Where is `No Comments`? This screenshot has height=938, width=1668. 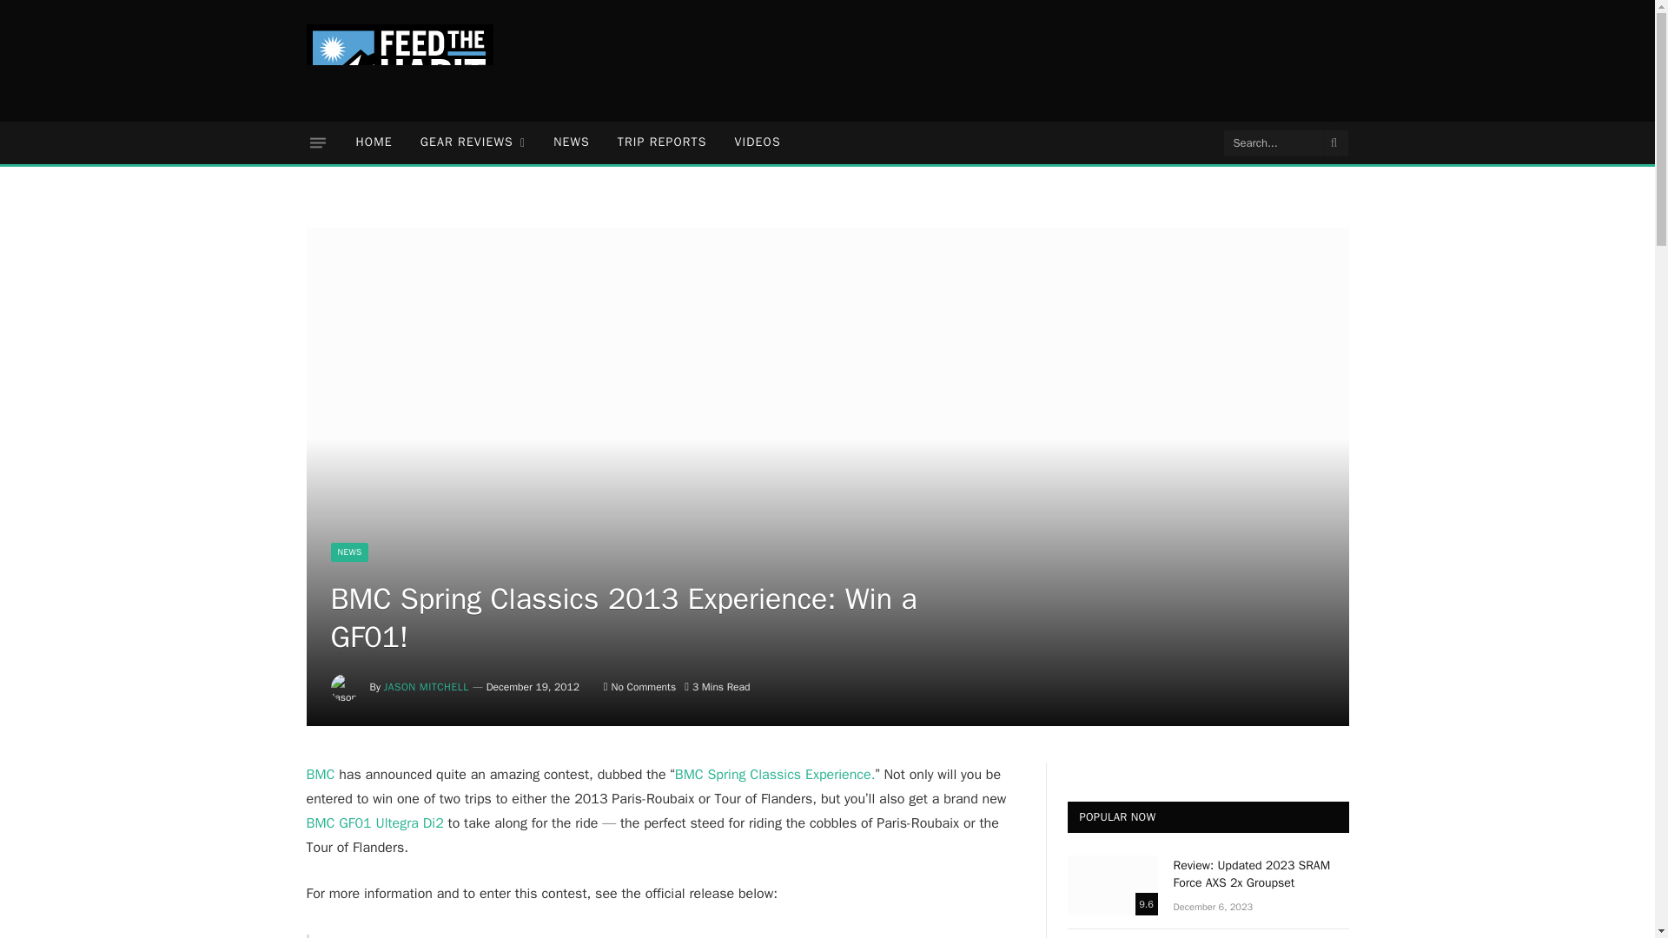 No Comments is located at coordinates (639, 687).